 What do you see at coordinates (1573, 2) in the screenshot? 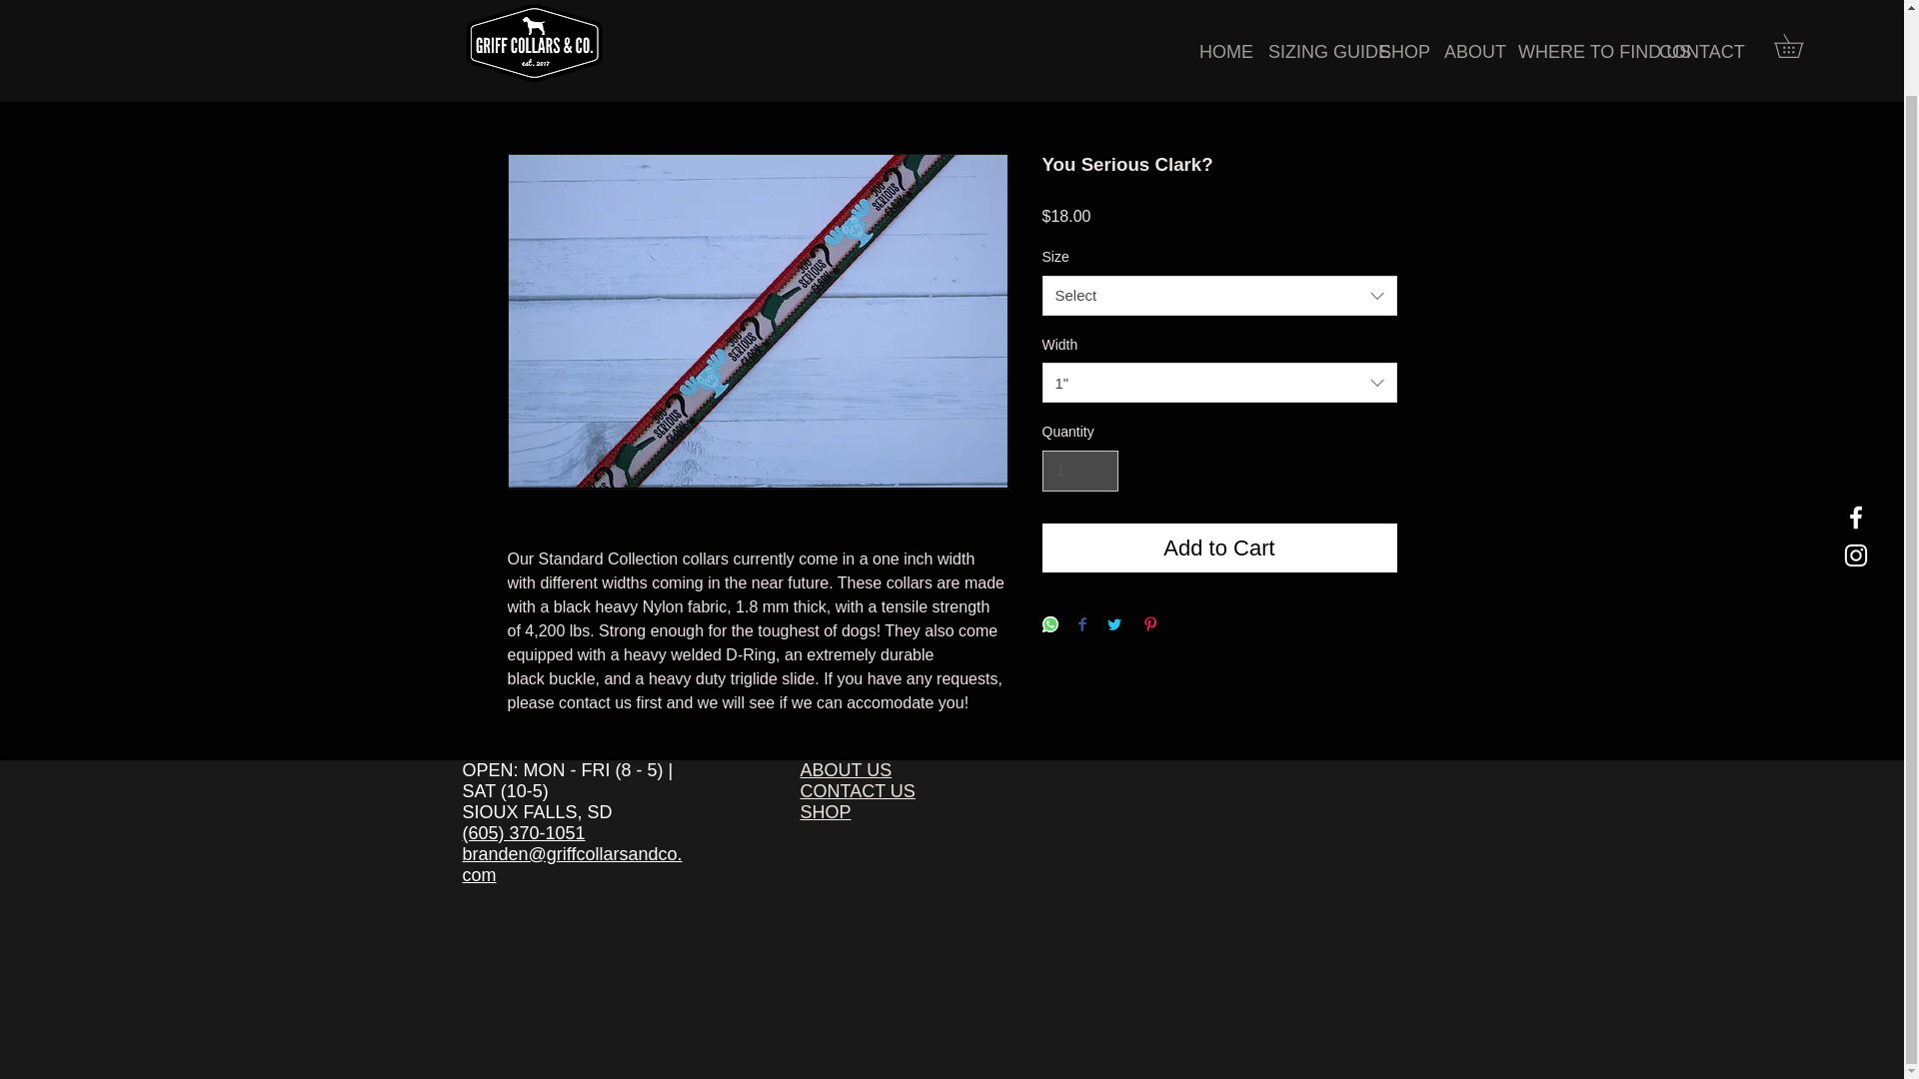
I see `WHERE TO FIND US` at bounding box center [1573, 2].